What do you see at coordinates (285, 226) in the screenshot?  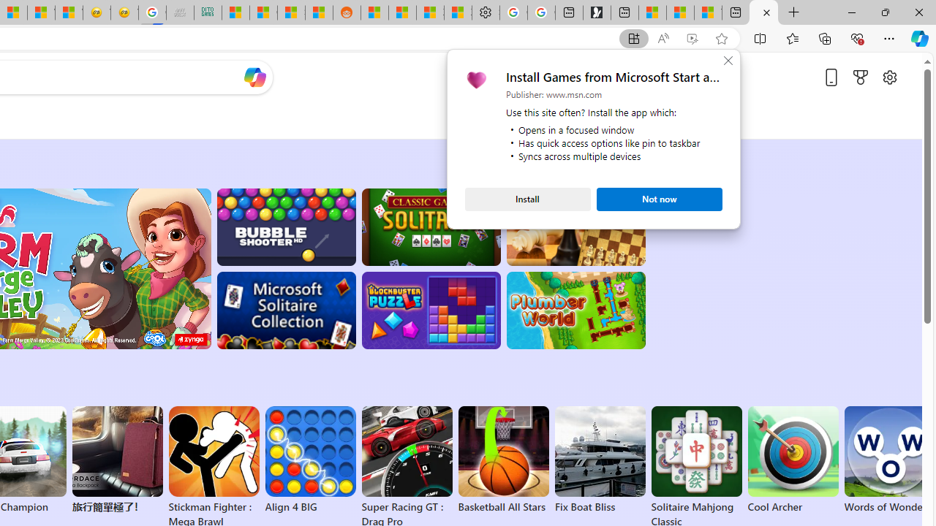 I see `Bubble Shooter HD` at bounding box center [285, 226].